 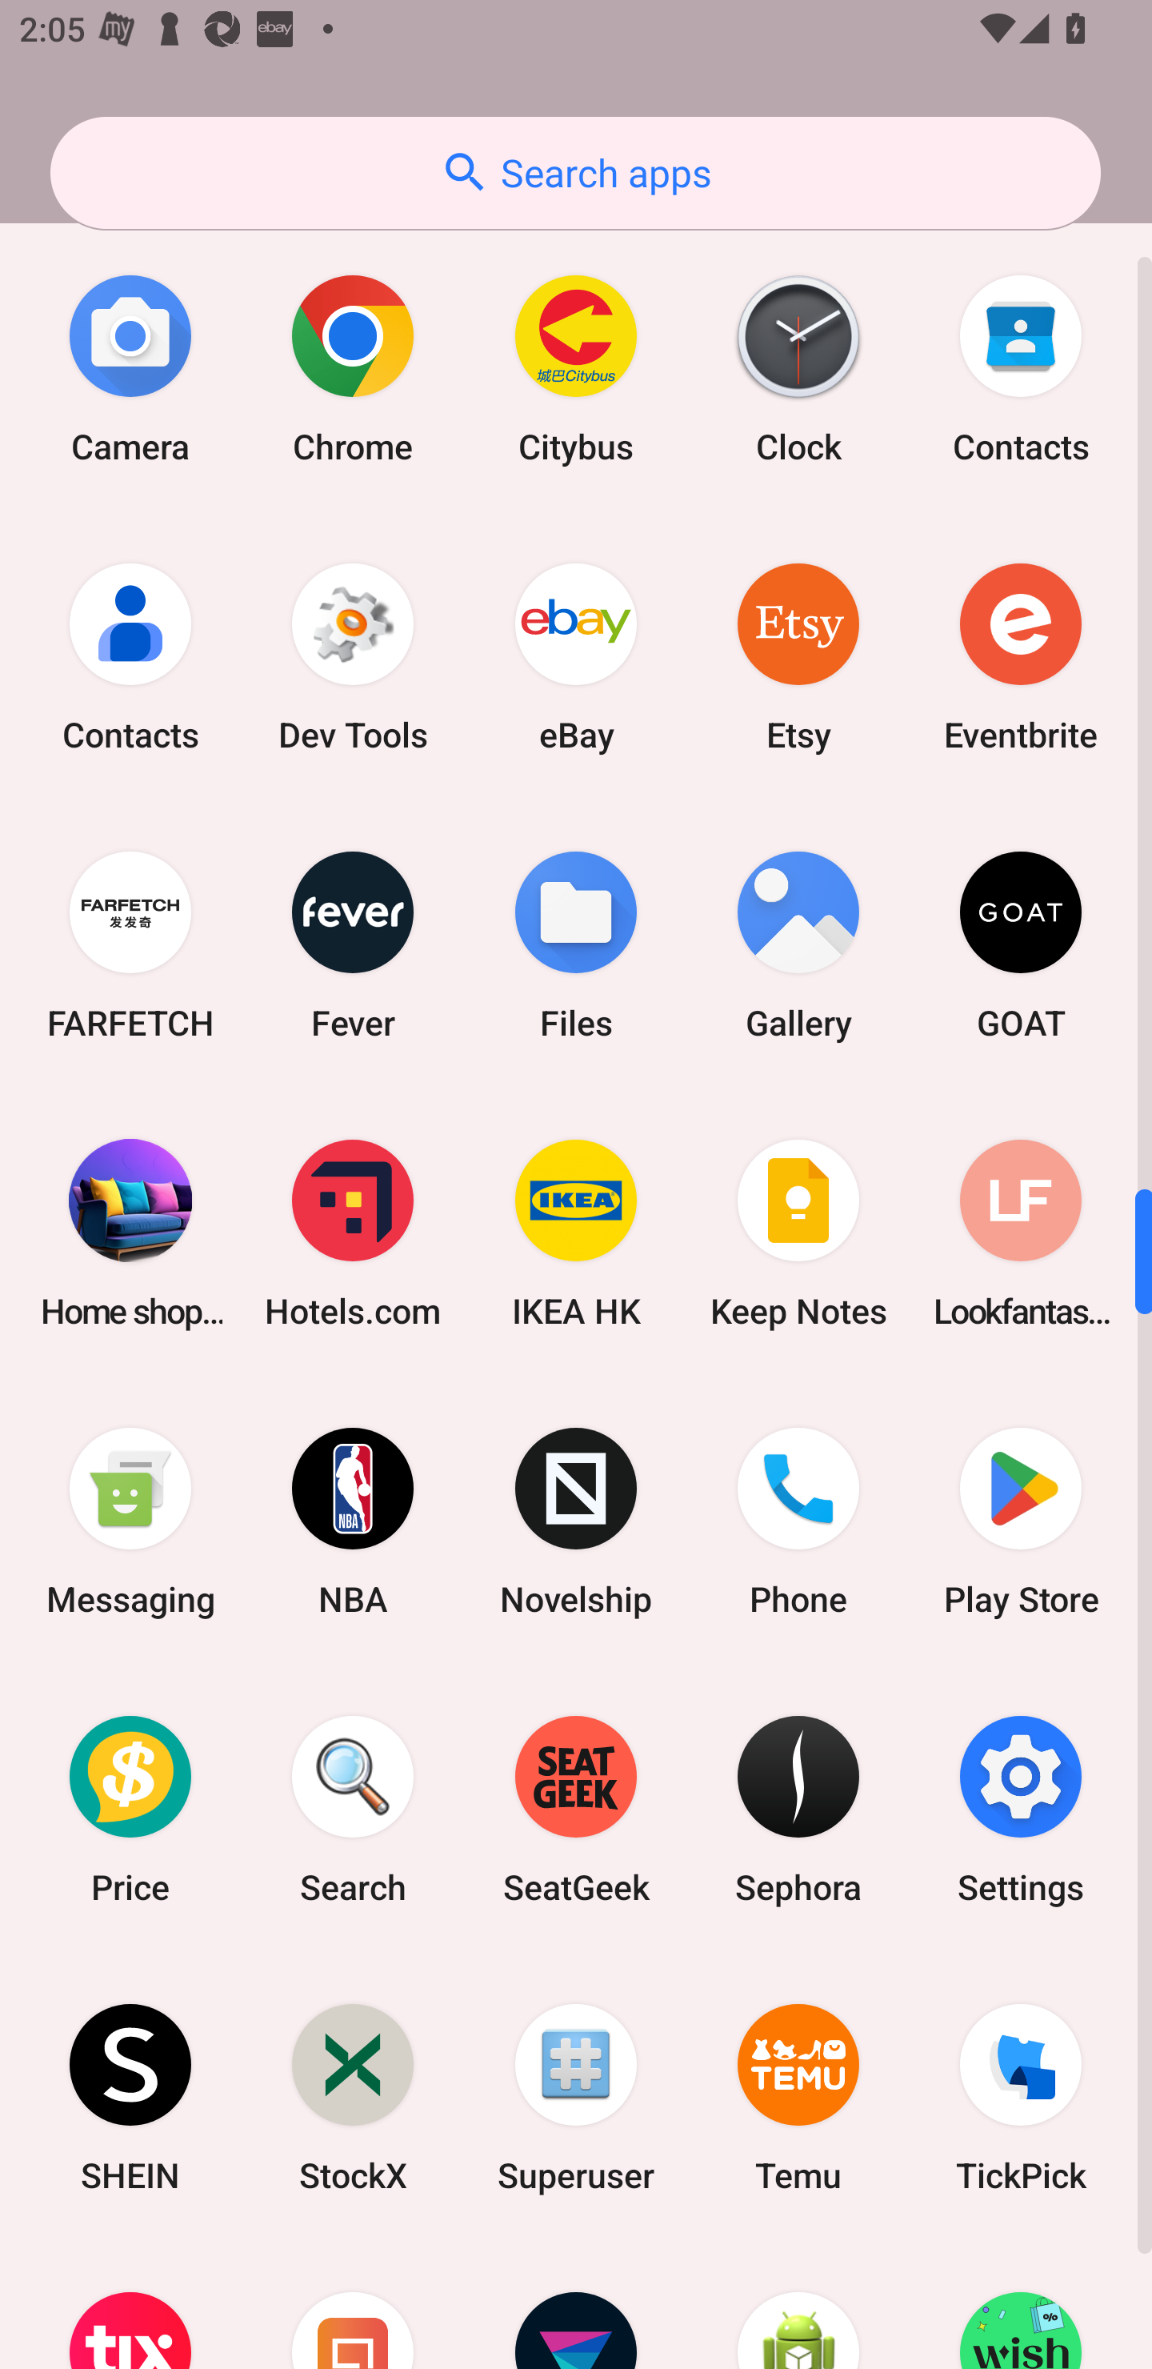 What do you see at coordinates (798, 2098) in the screenshot?
I see `Temu` at bounding box center [798, 2098].